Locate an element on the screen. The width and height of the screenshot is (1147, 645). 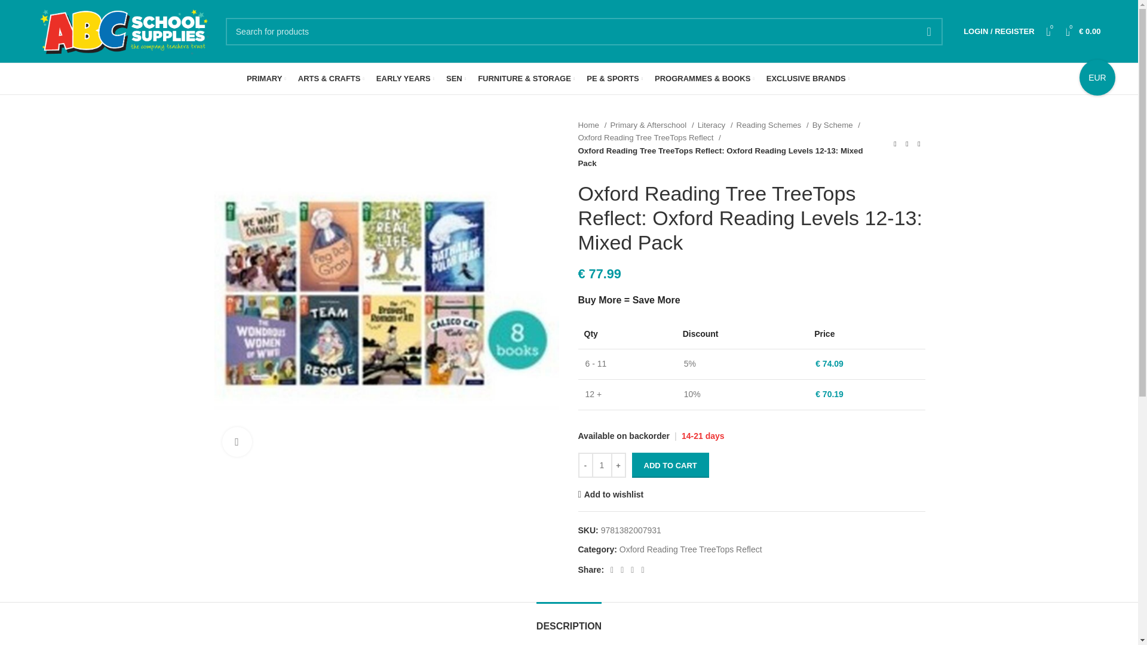
SEARCH is located at coordinates (929, 31).